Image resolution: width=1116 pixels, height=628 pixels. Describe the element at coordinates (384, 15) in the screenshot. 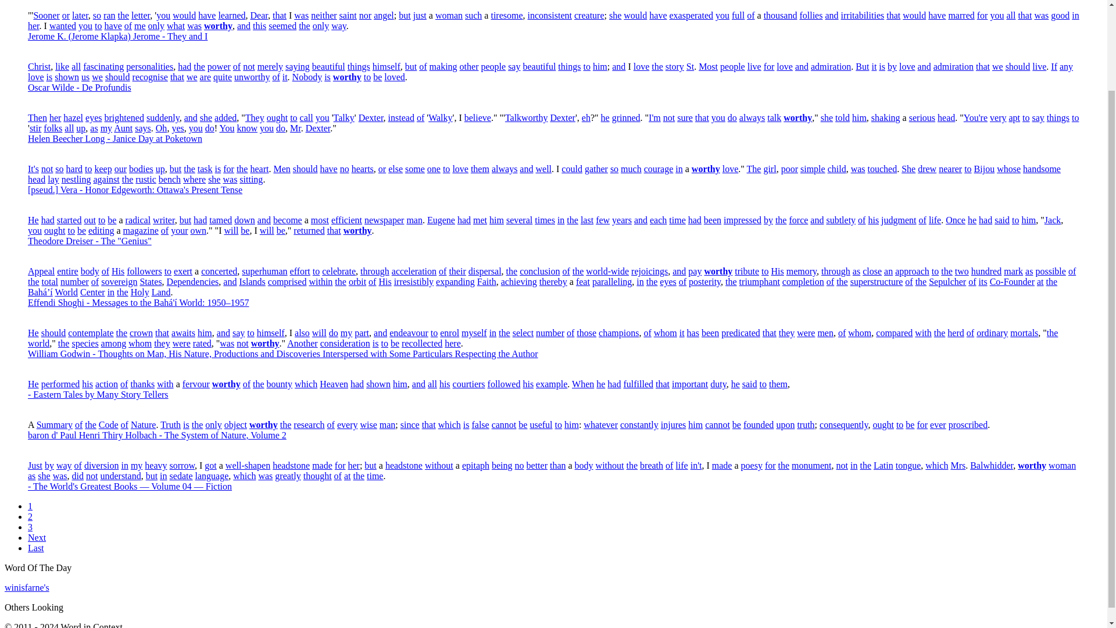

I see `Click to find the word in context` at that location.